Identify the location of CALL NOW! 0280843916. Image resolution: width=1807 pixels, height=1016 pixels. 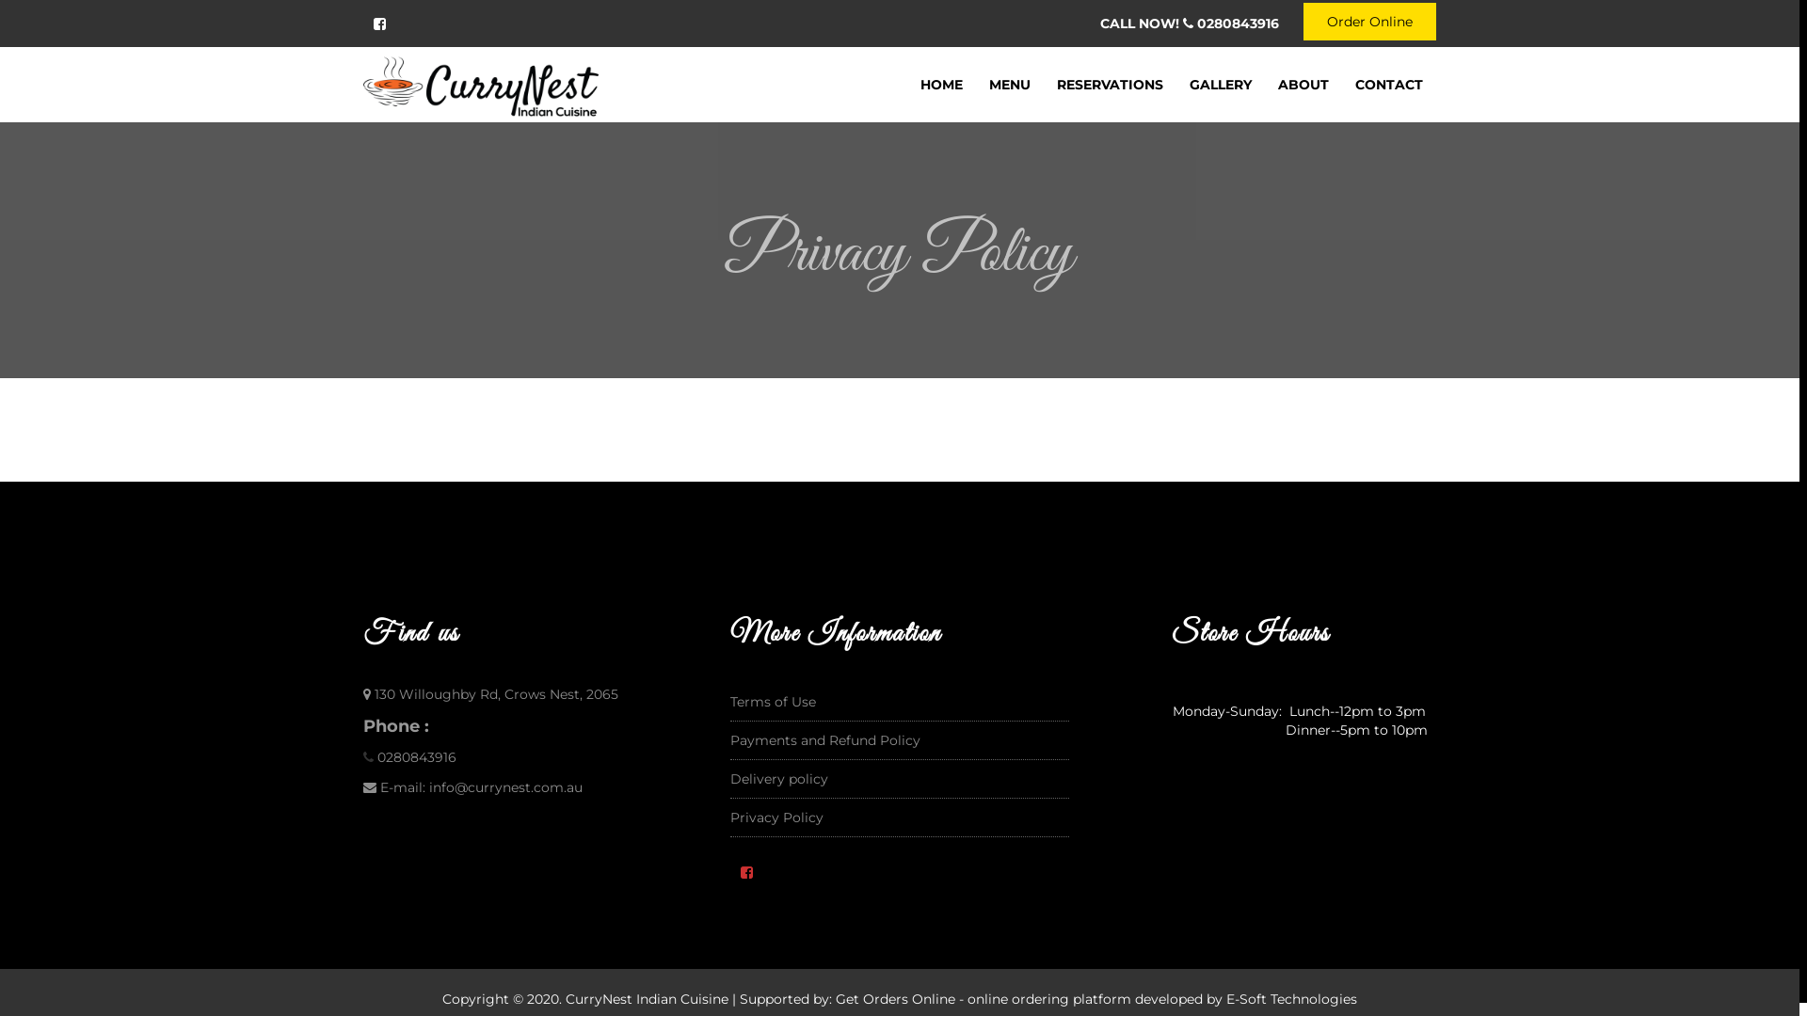
(1190, 24).